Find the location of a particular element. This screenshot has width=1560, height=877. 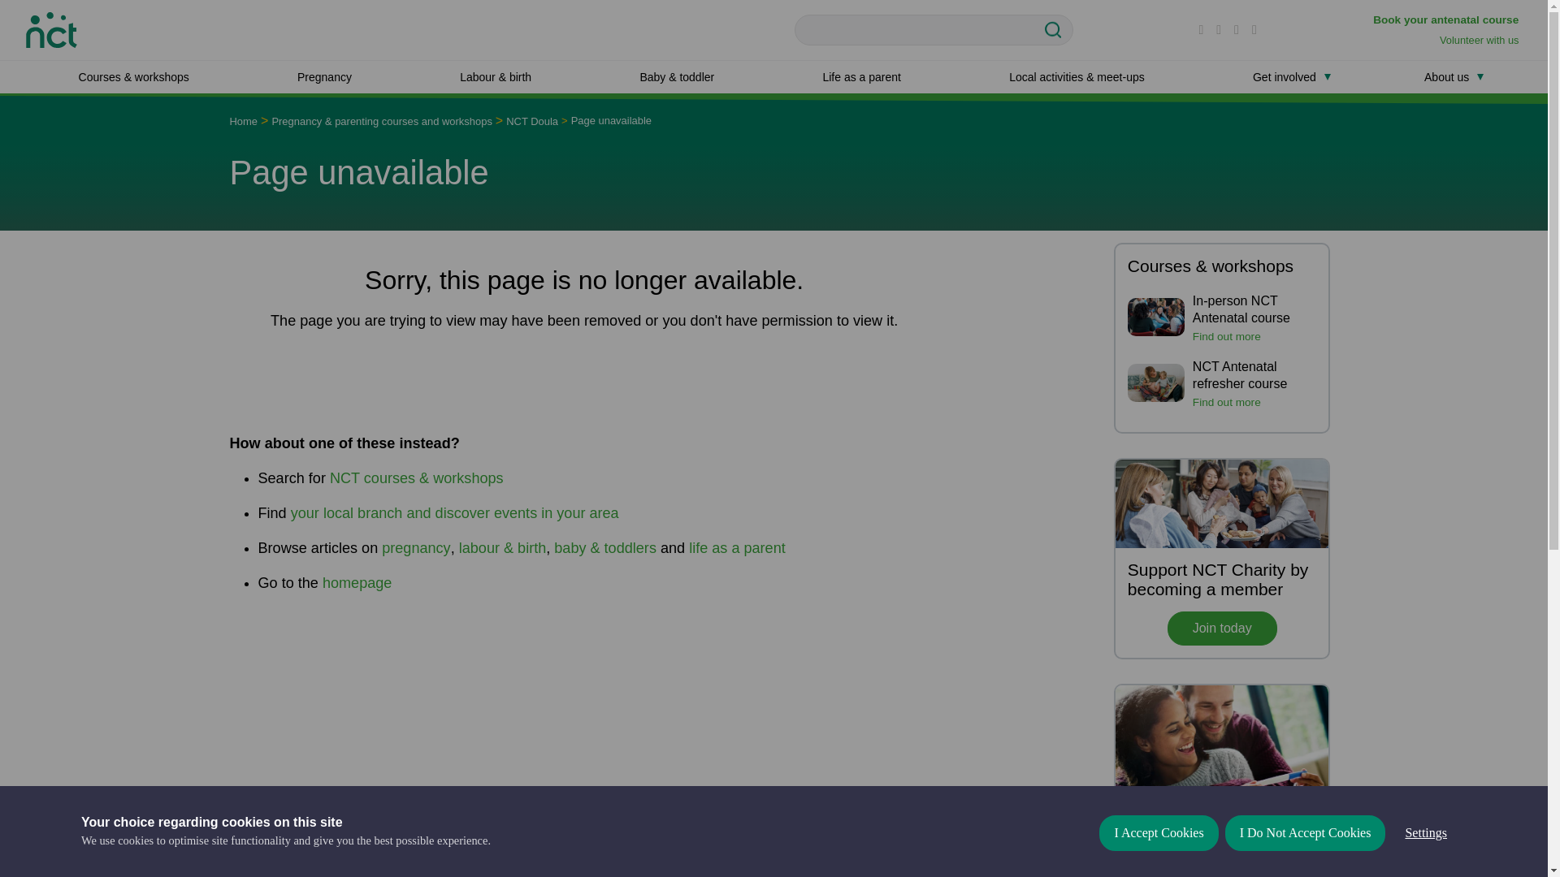

Dropdown menu button is located at coordinates (1328, 76).